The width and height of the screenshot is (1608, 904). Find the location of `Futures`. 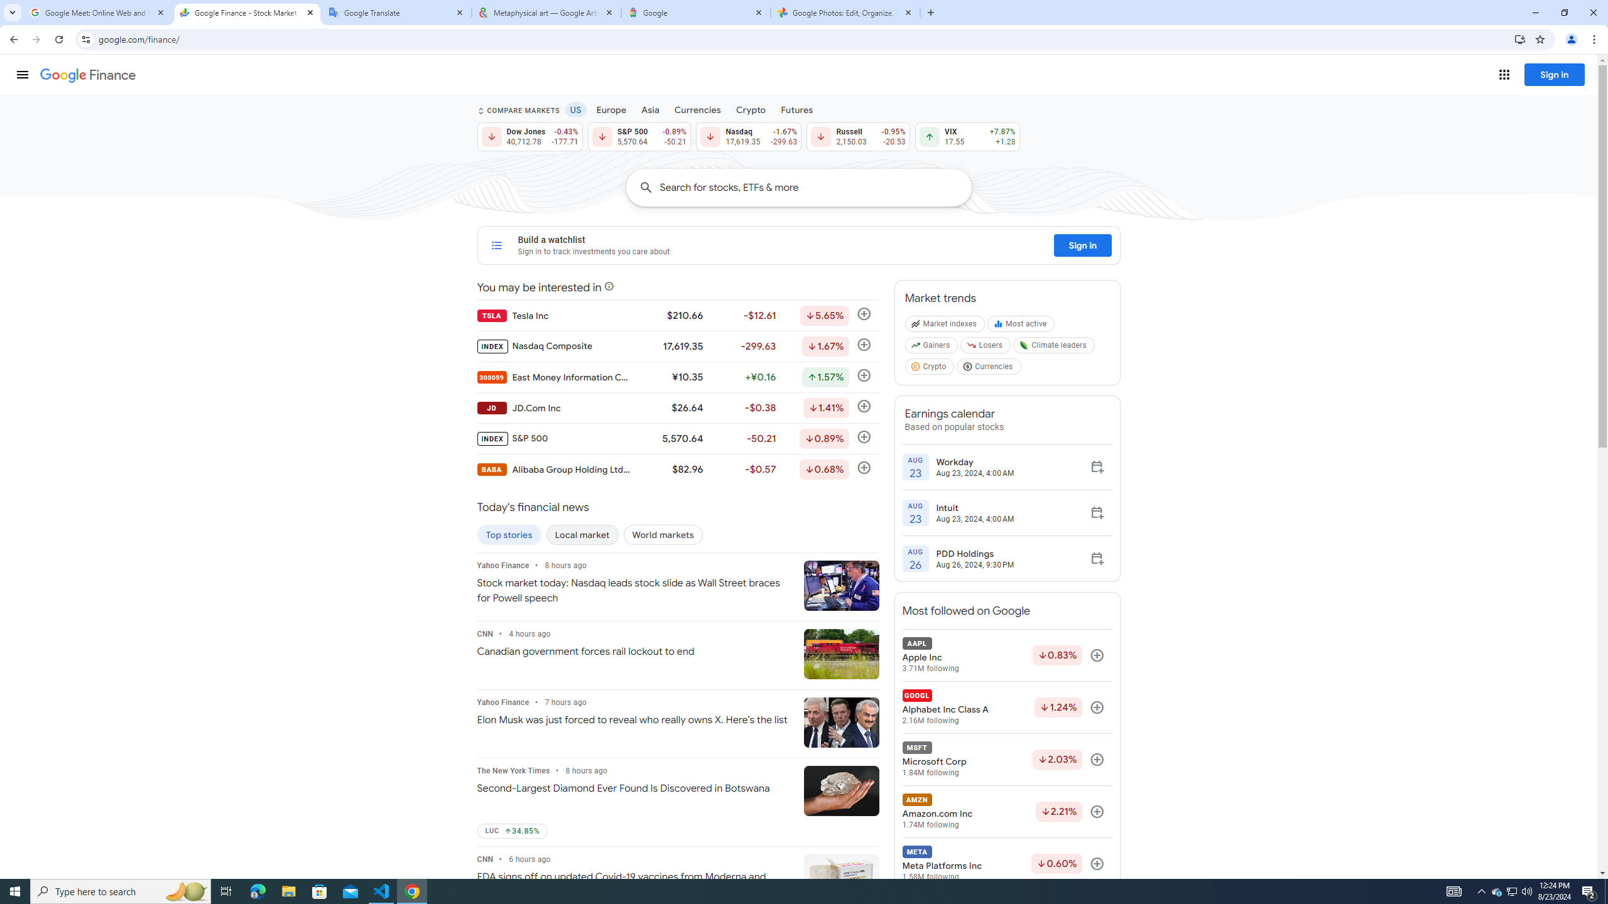

Futures is located at coordinates (796, 109).